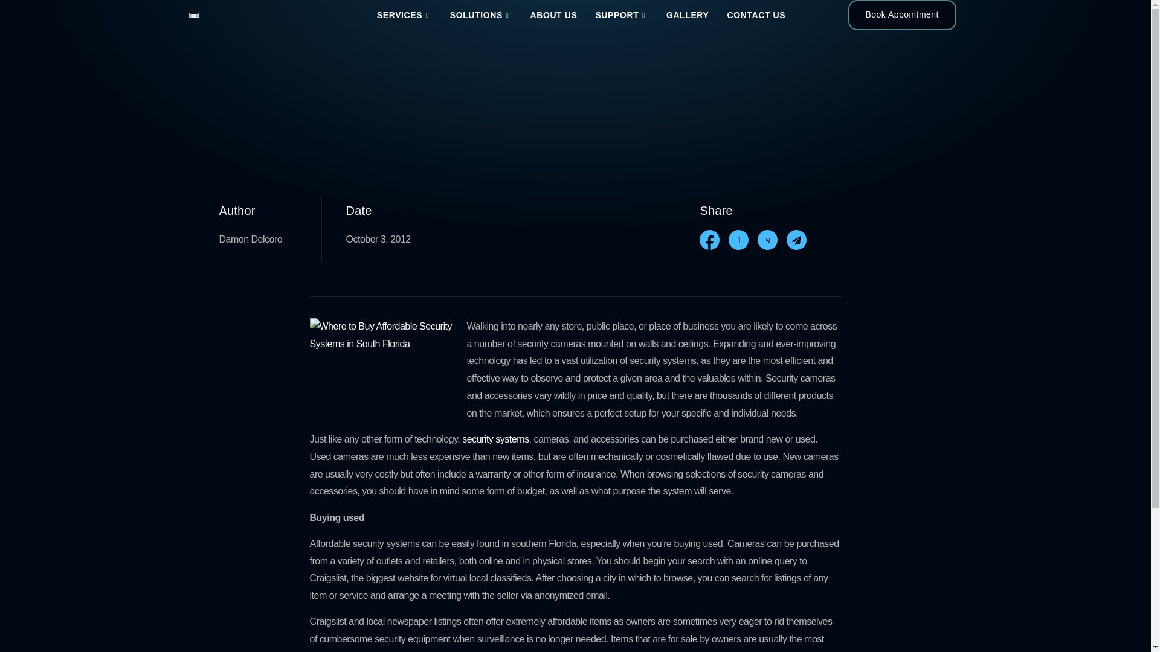 This screenshot has height=652, width=1160. I want to click on SUPPORT, so click(621, 14).